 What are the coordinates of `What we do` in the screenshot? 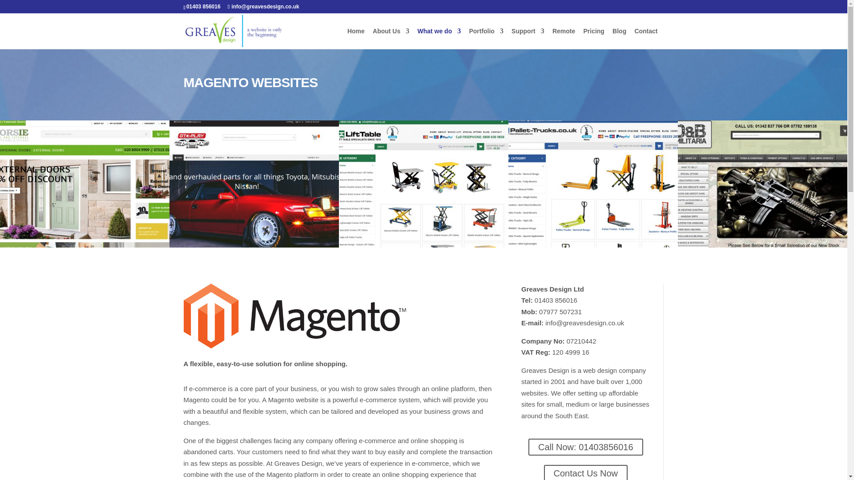 It's located at (439, 38).